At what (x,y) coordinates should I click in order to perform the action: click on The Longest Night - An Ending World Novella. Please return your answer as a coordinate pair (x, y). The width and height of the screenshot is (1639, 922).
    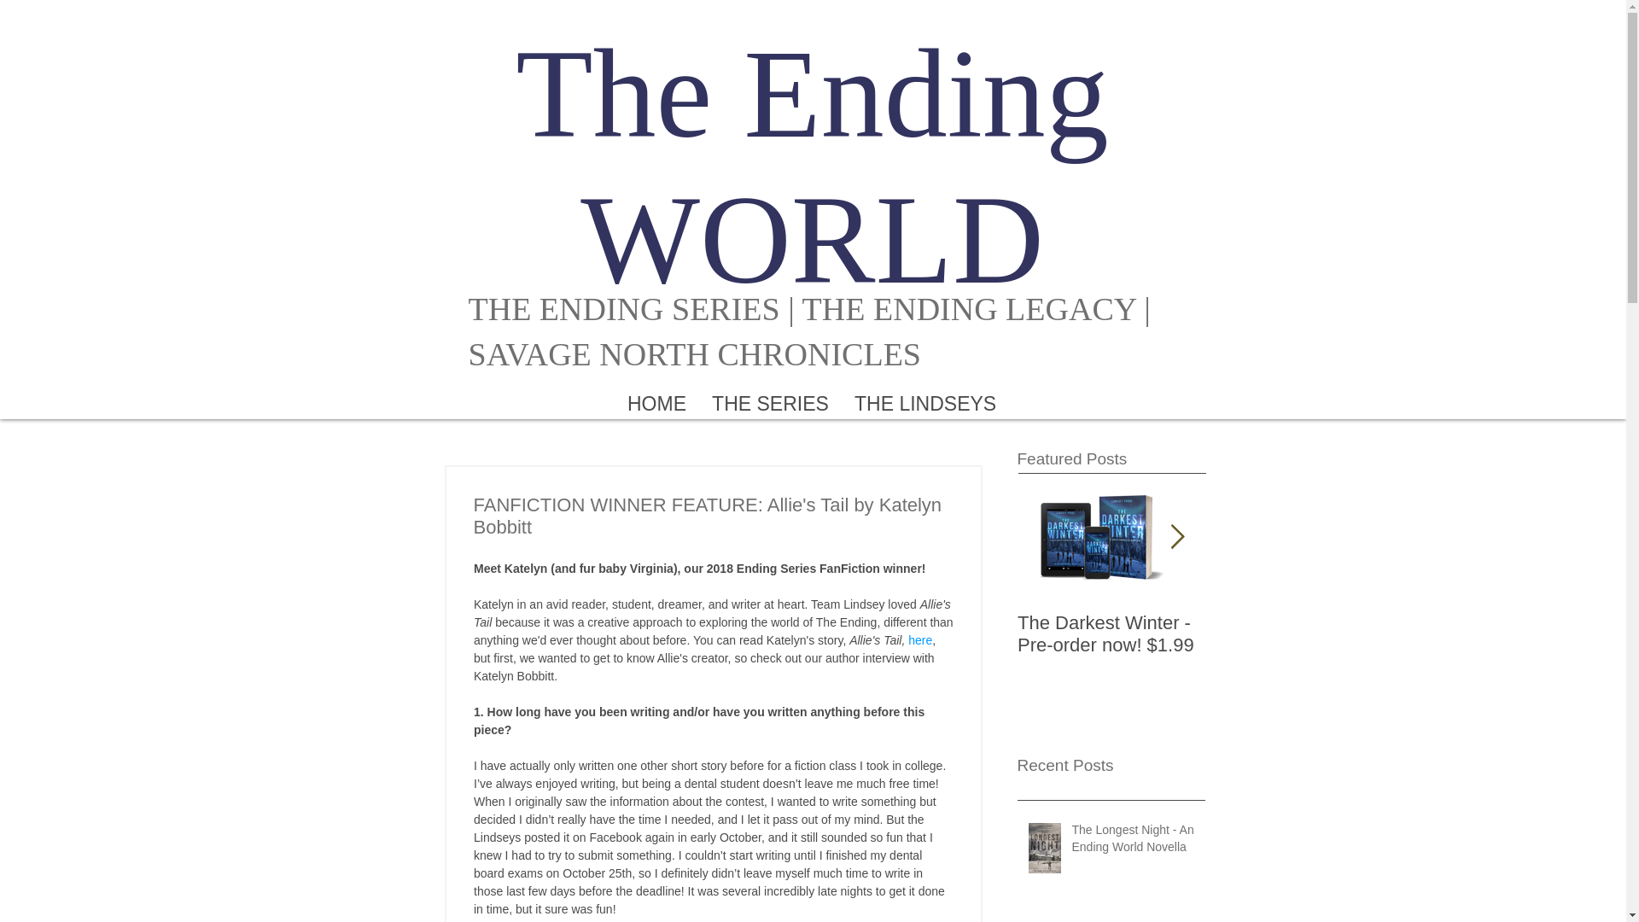
    Looking at the image, I should click on (1133, 842).